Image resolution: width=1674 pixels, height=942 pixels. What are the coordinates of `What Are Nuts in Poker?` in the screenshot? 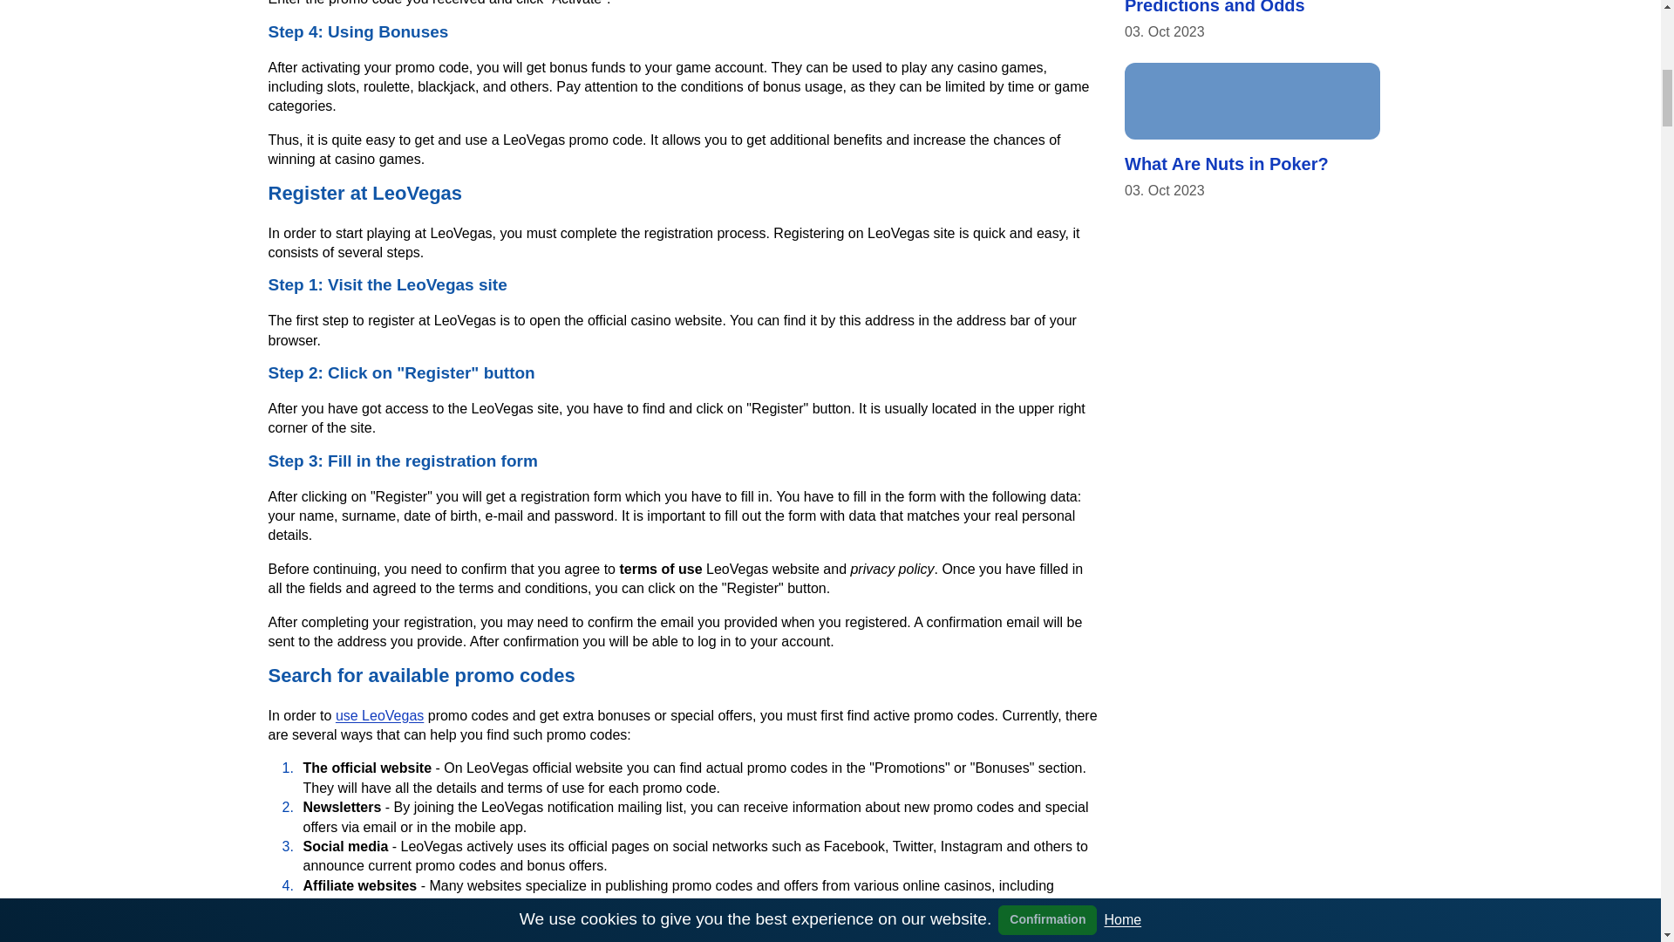 It's located at (1252, 101).